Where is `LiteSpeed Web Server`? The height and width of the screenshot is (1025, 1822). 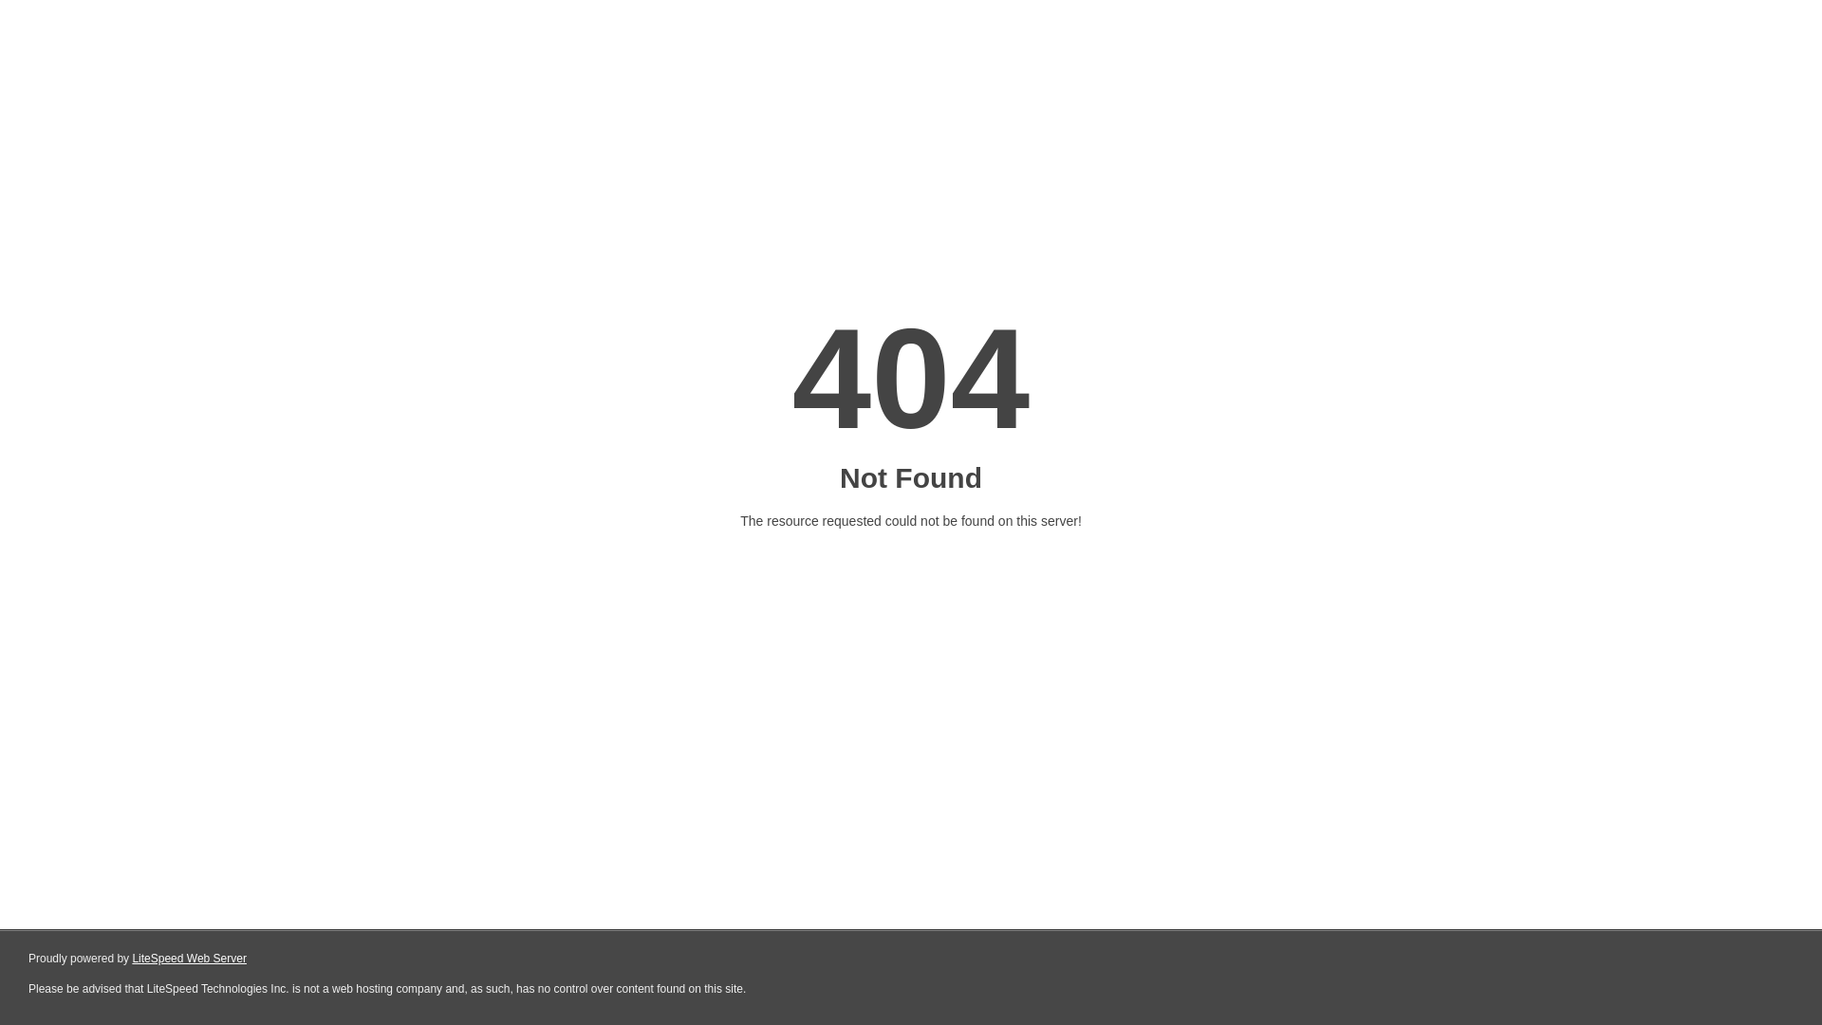
LiteSpeed Web Server is located at coordinates (190, 959).